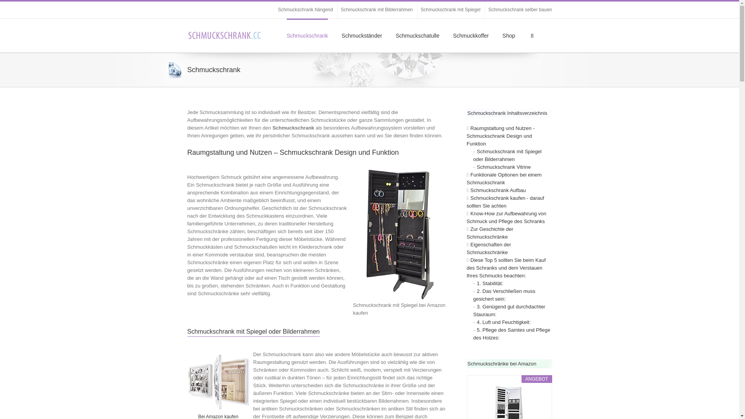 Image resolution: width=745 pixels, height=419 pixels. What do you see at coordinates (520, 10) in the screenshot?
I see `Schmuckschrank selber bauen` at bounding box center [520, 10].